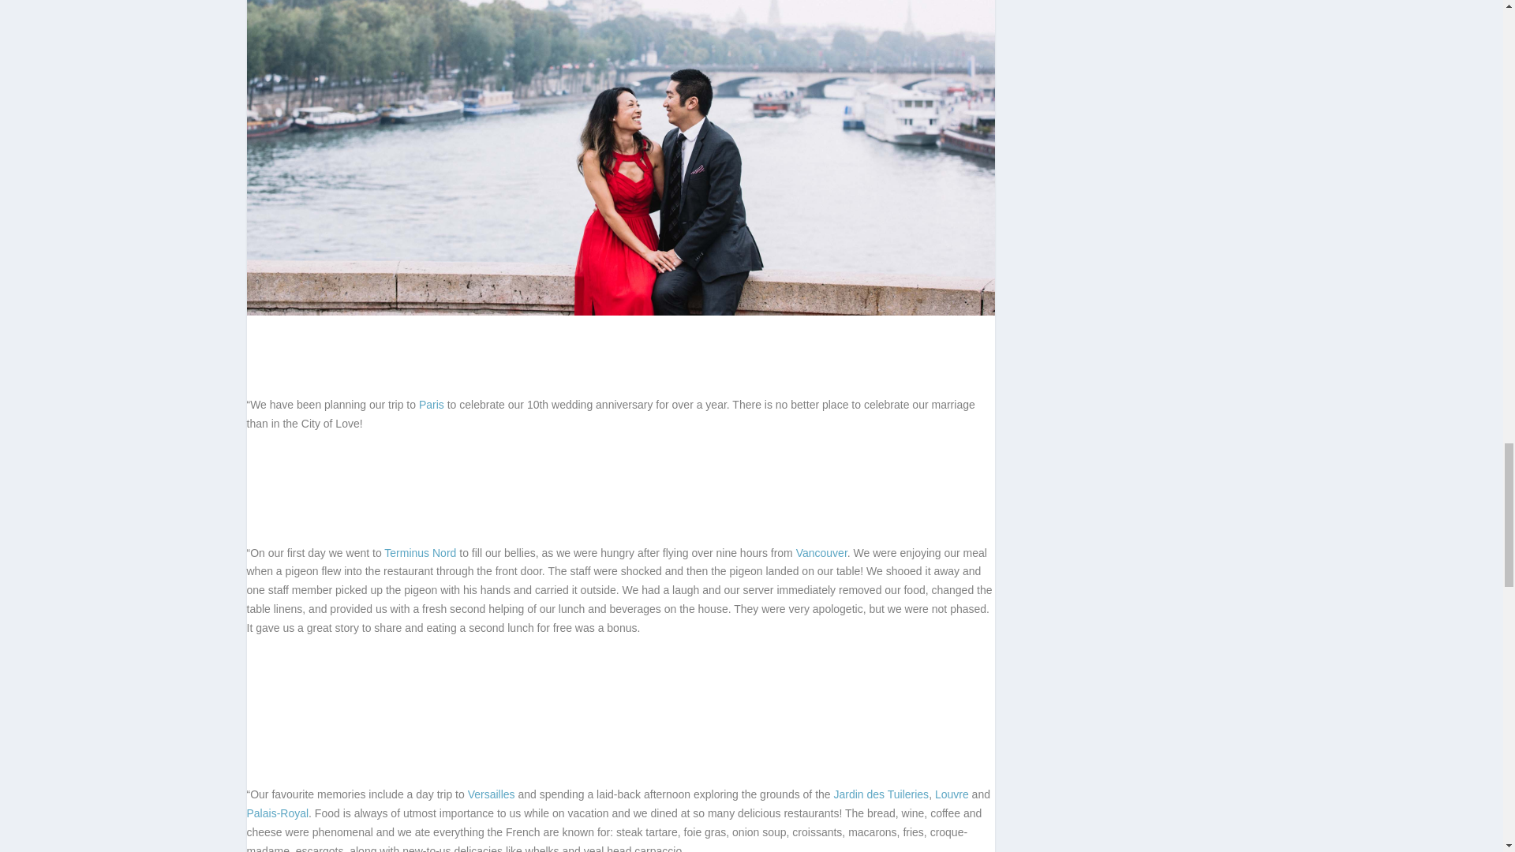 The width and height of the screenshot is (1515, 852). I want to click on Terminus Nord, so click(420, 552).